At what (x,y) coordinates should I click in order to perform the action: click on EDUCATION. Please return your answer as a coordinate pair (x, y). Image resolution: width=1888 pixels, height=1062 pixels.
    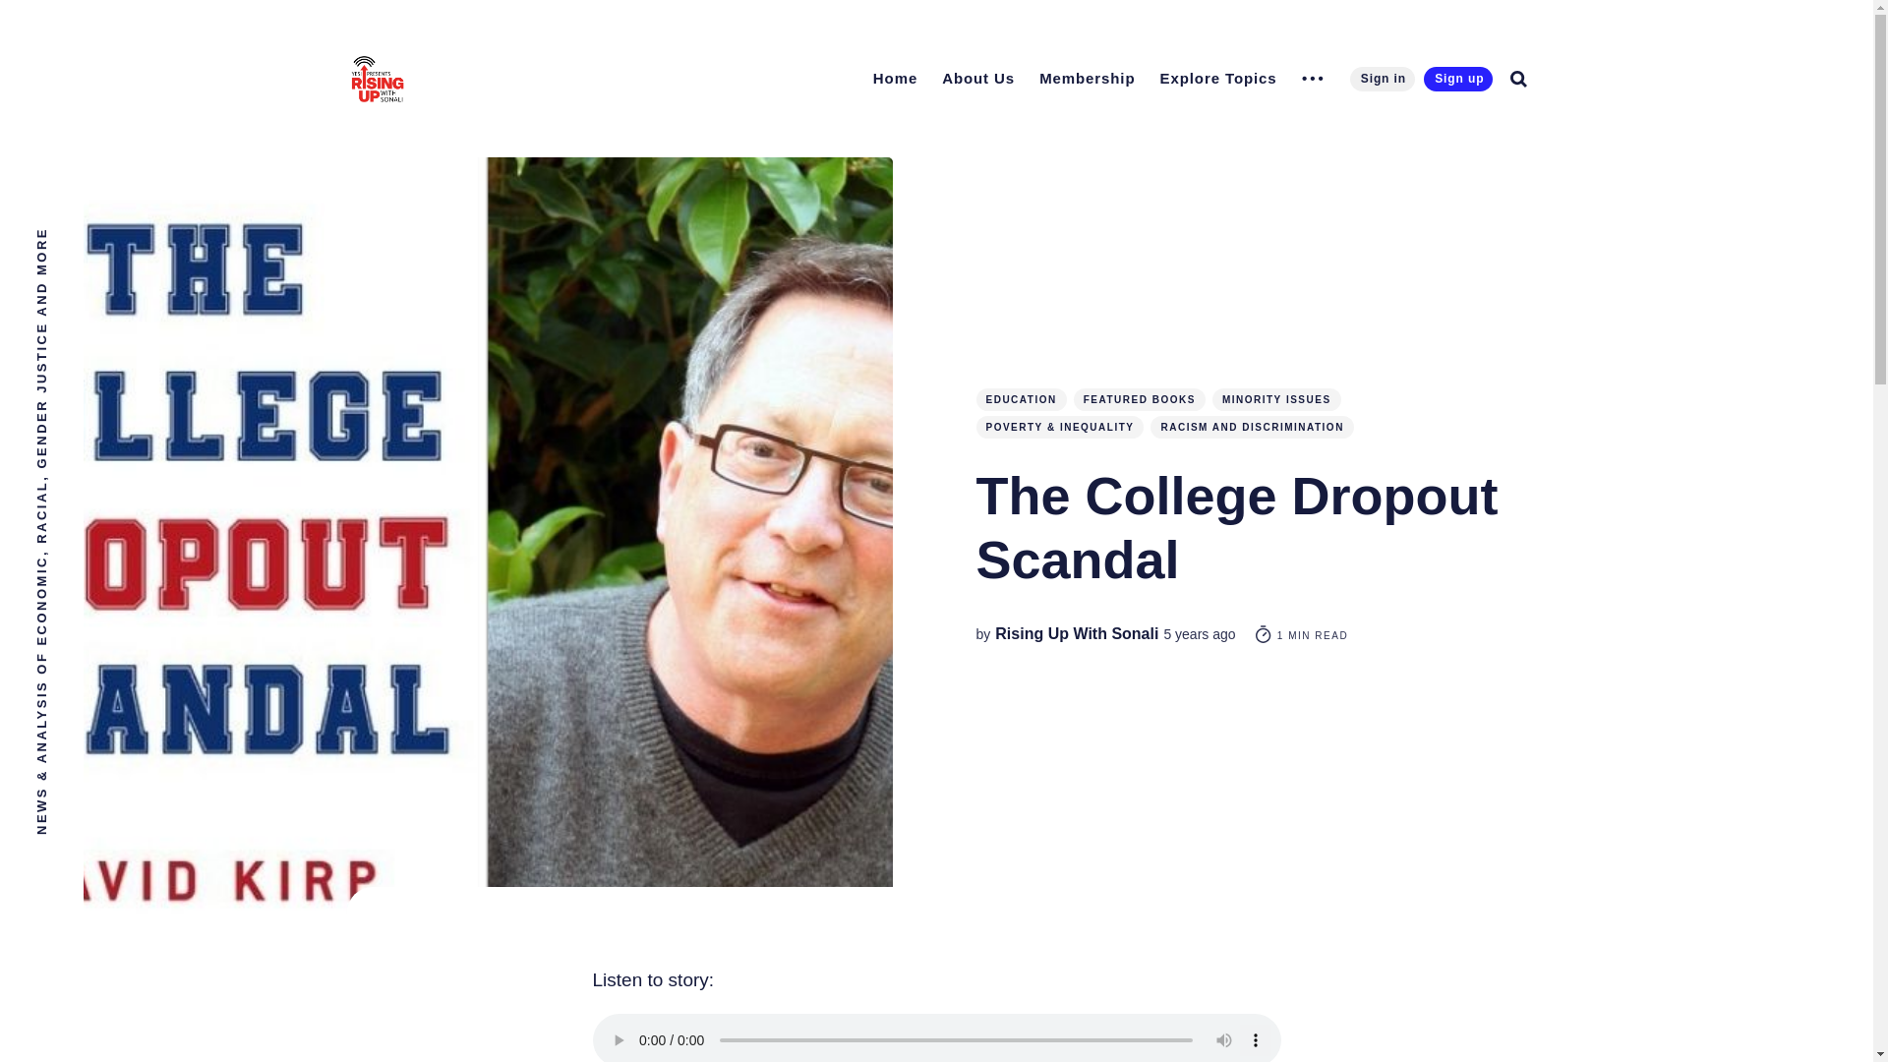
    Looking at the image, I should click on (1021, 399).